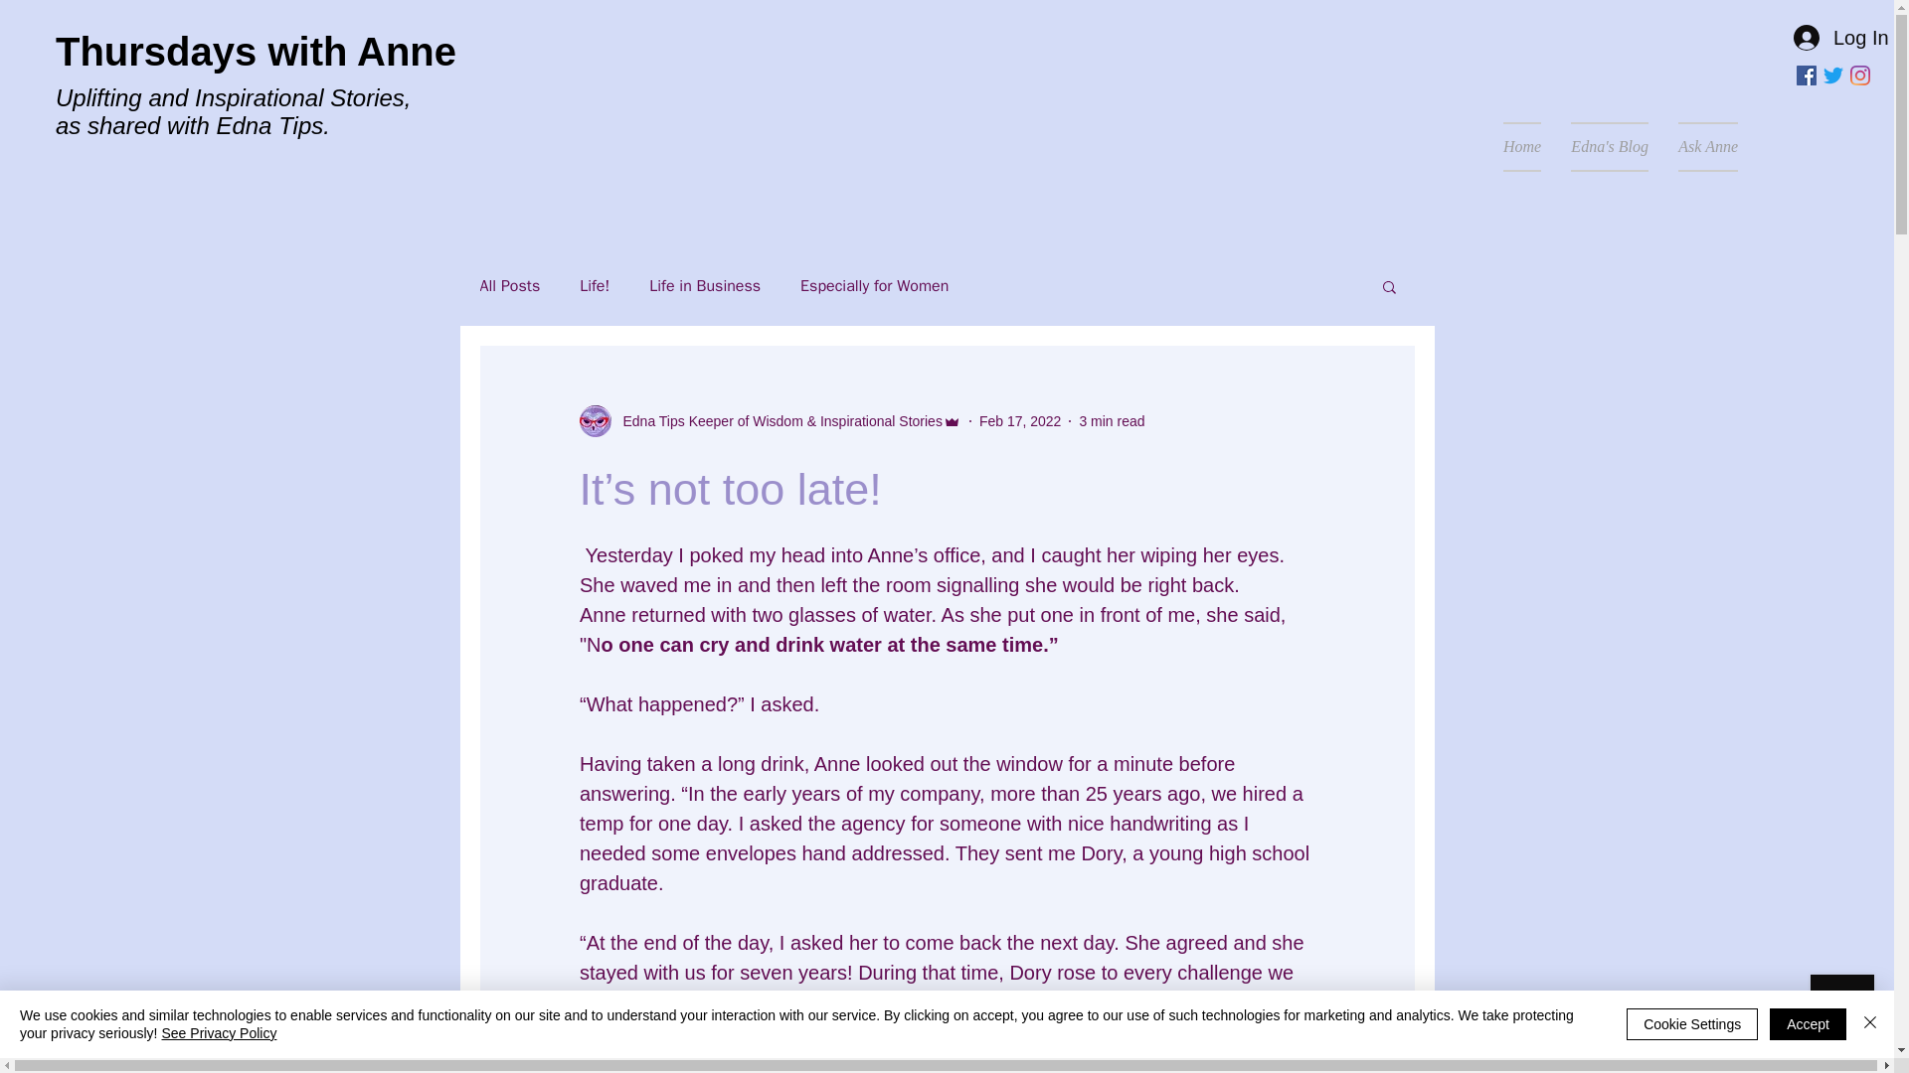  What do you see at coordinates (1828, 38) in the screenshot?
I see `Log In` at bounding box center [1828, 38].